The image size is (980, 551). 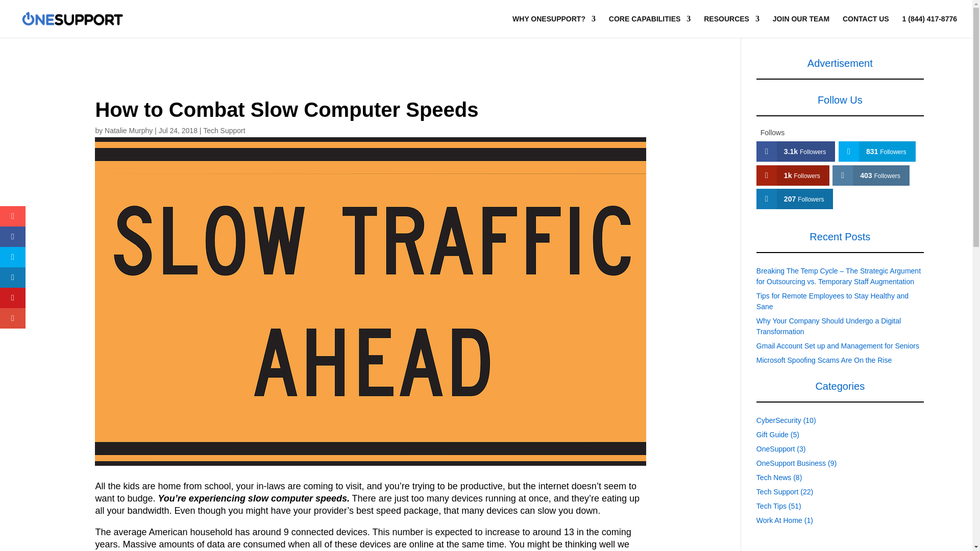 I want to click on RESOURCES, so click(x=731, y=27).